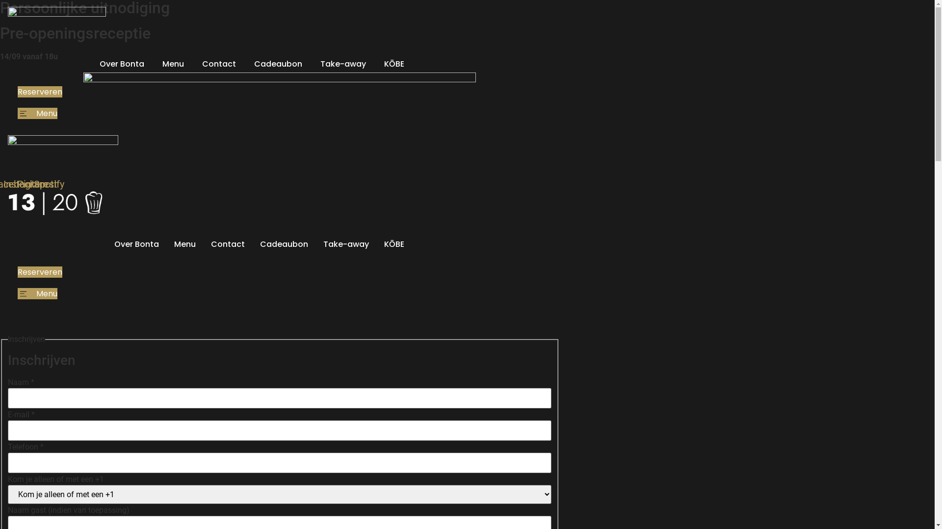 Image resolution: width=942 pixels, height=529 pixels. Describe the element at coordinates (228, 244) in the screenshot. I see `Contact` at that location.